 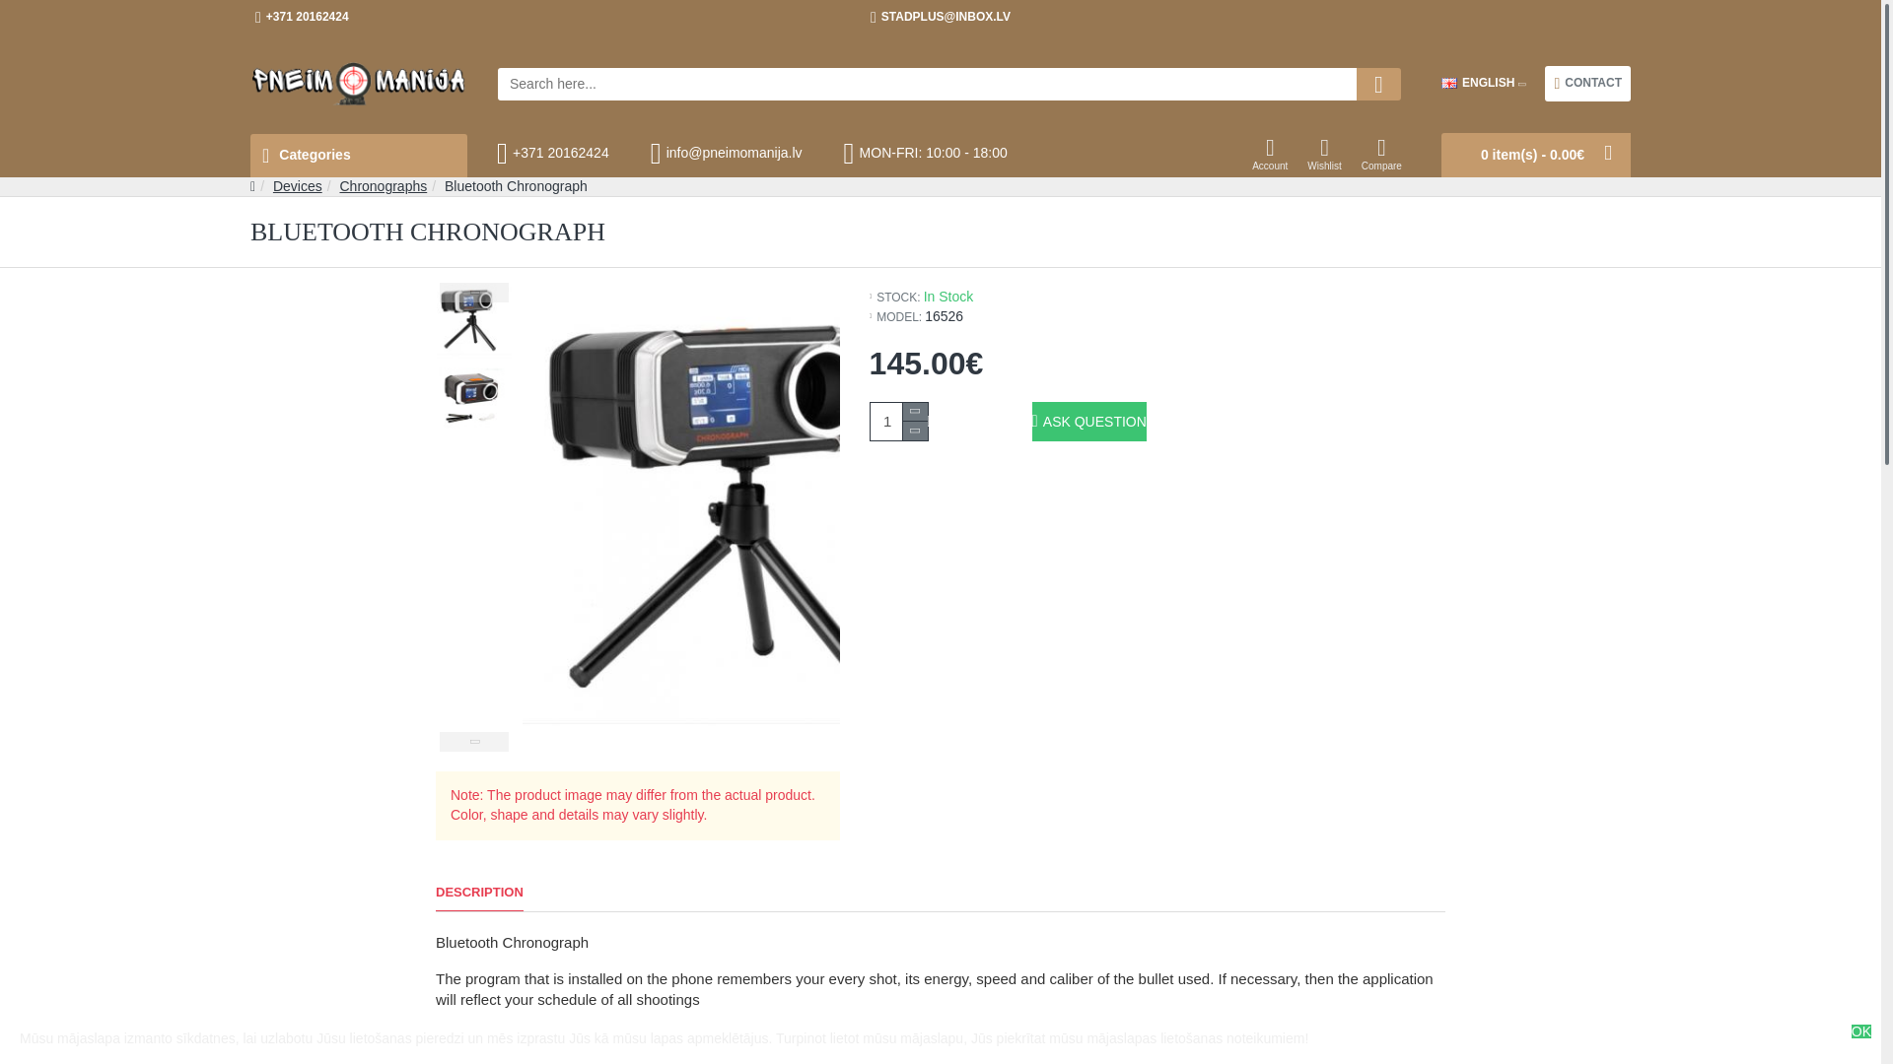 What do you see at coordinates (473, 398) in the screenshot?
I see `Bluetooth Chronograph` at bounding box center [473, 398].